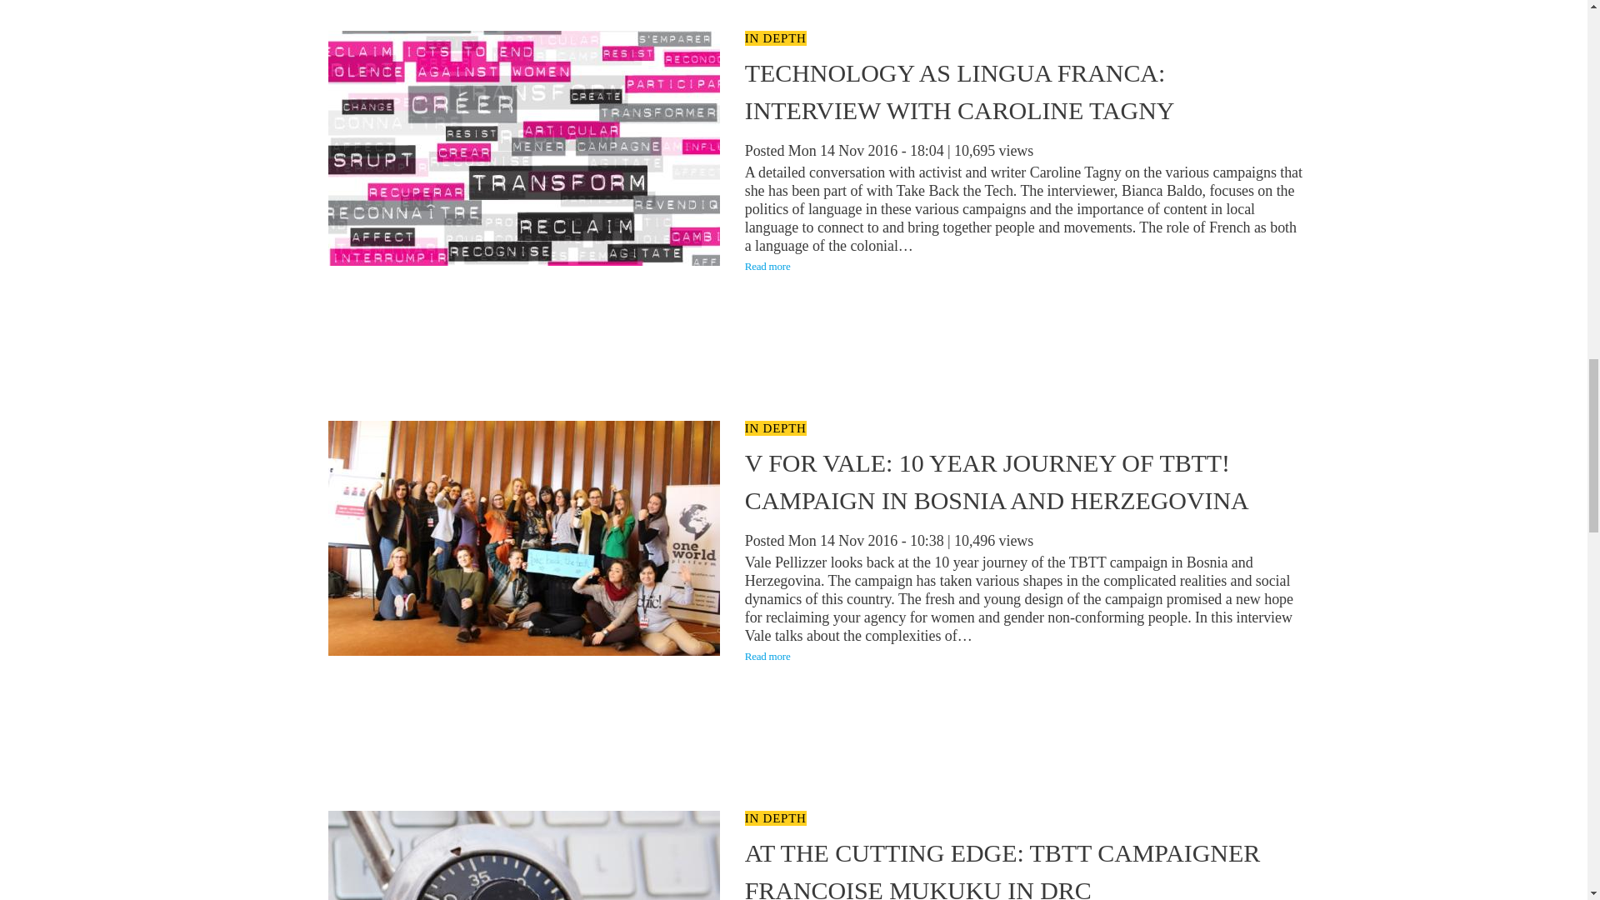 The height and width of the screenshot is (900, 1600). Describe the element at coordinates (960, 92) in the screenshot. I see `TECHNOLOGY AS LINGUA FRANCA: INTERVIEW WITH CAROLINE TAGNY` at that location.